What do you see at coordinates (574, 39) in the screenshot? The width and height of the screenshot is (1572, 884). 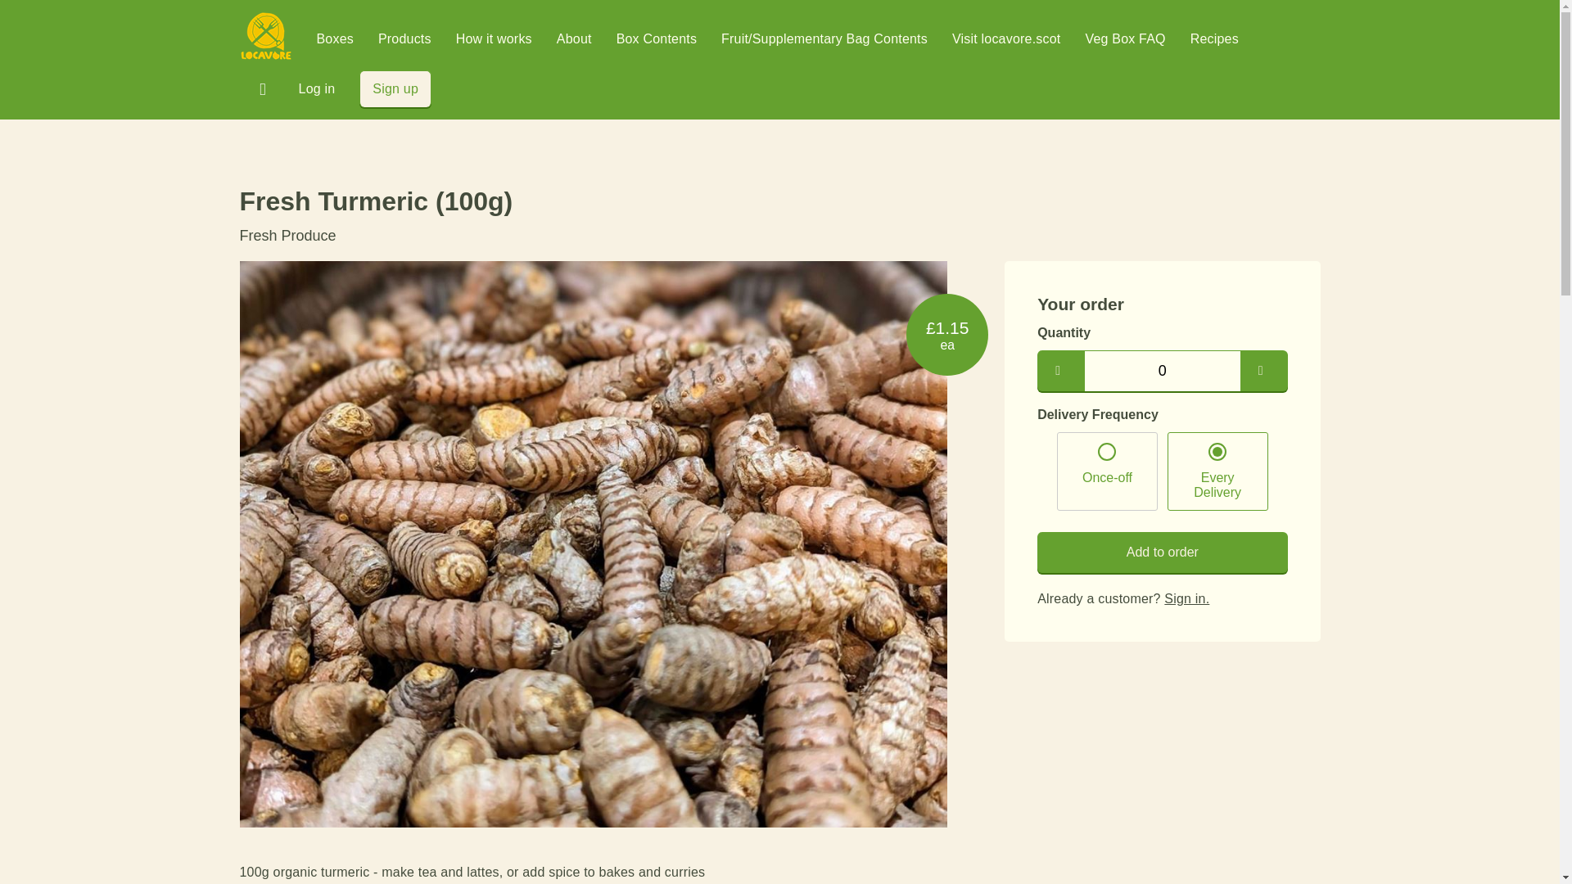 I see `About` at bounding box center [574, 39].